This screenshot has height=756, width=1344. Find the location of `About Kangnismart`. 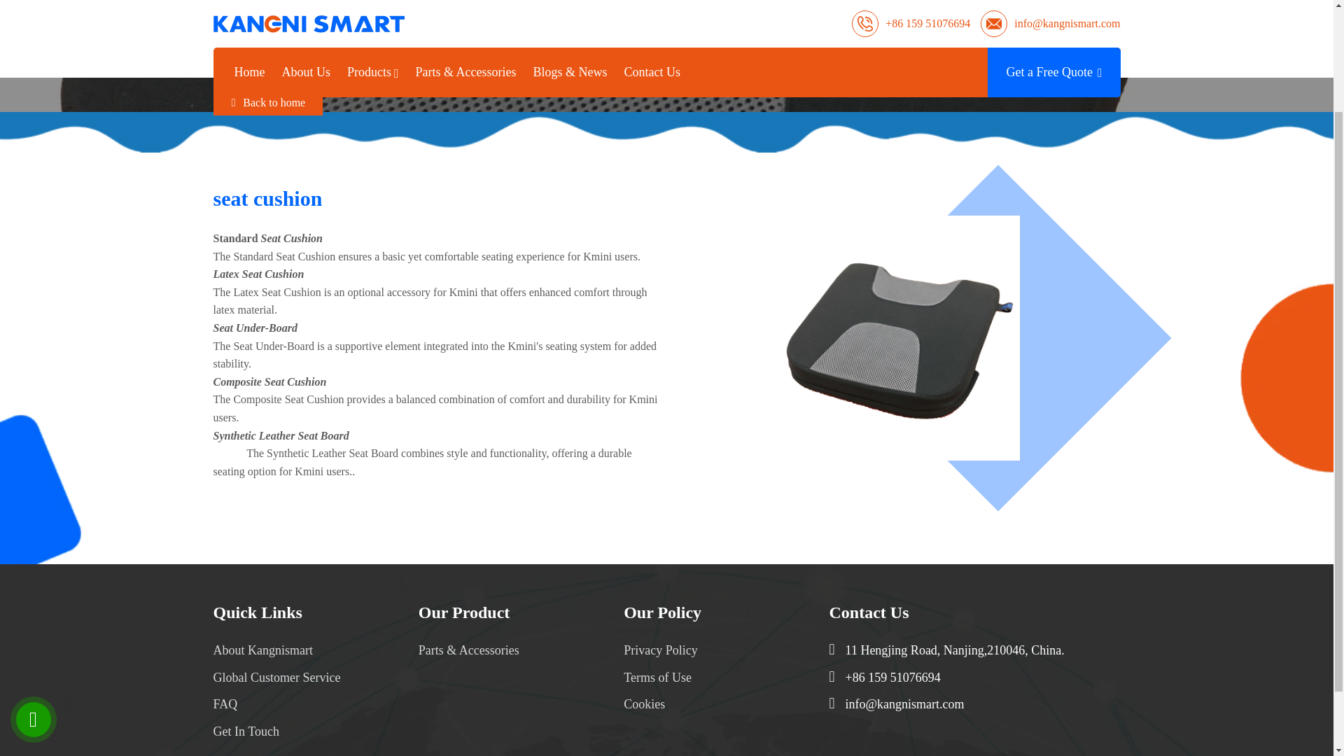

About Kangnismart is located at coordinates (255, 650).